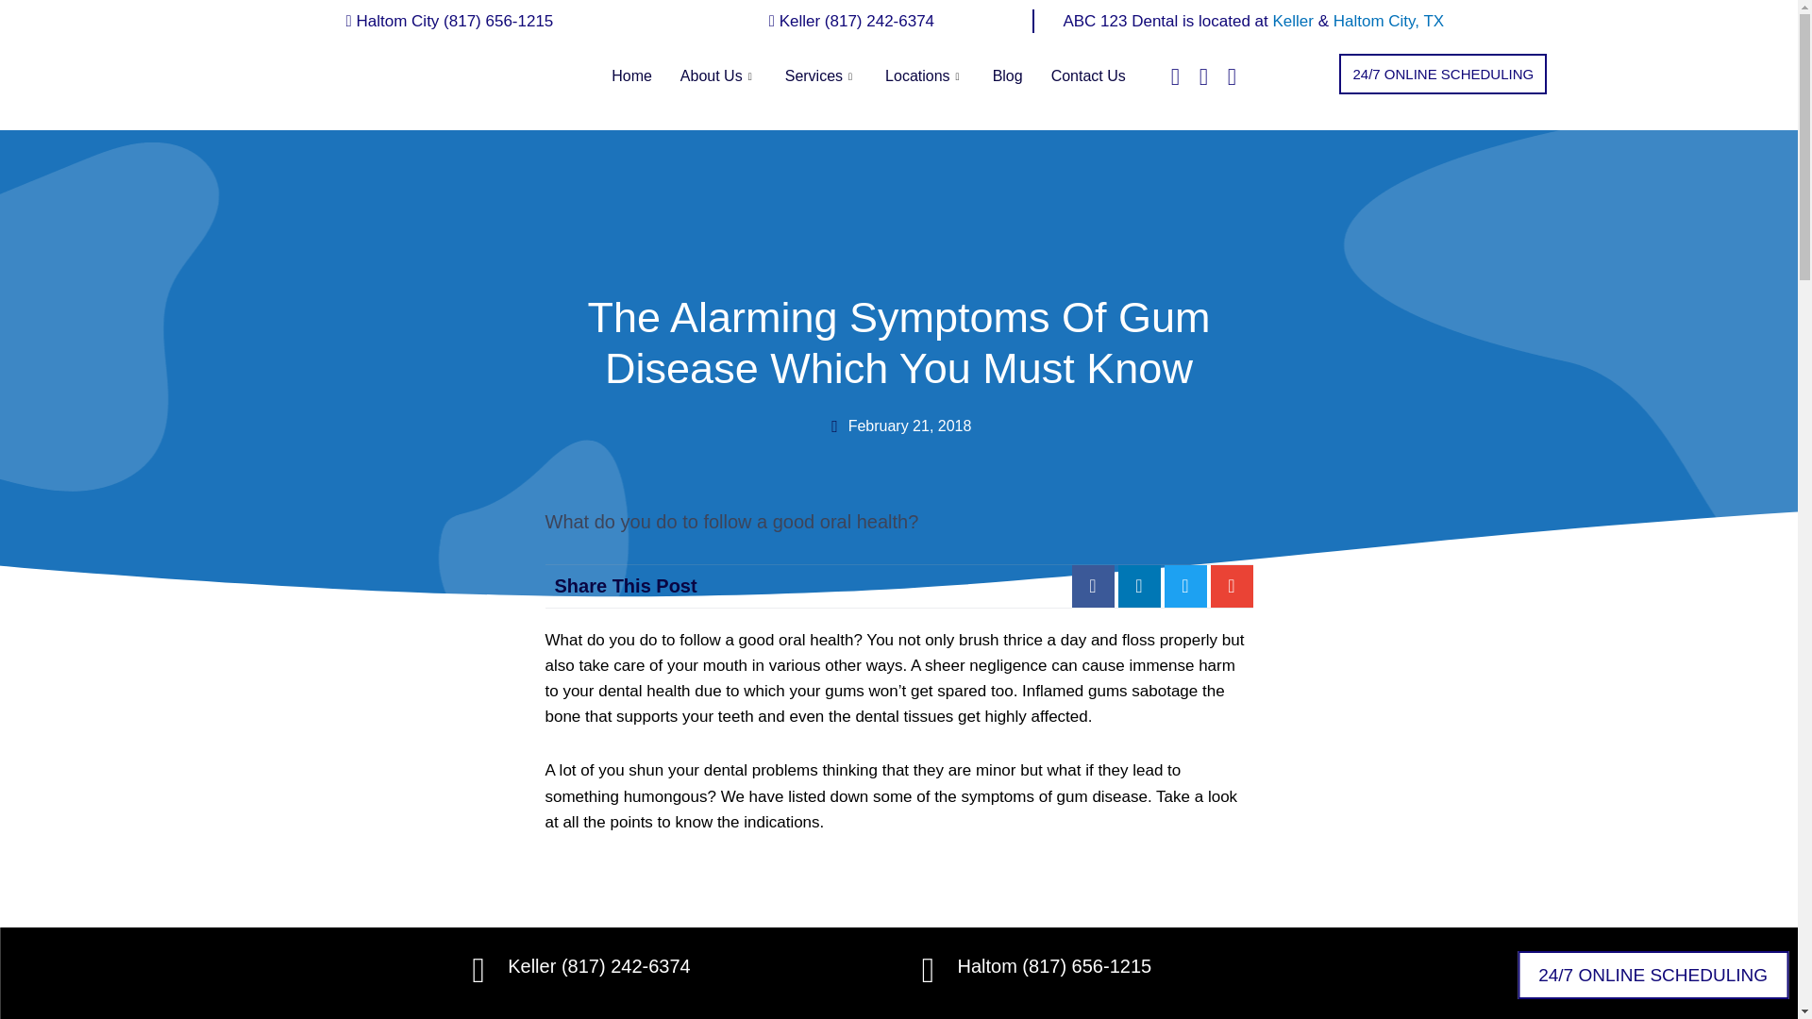  Describe the element at coordinates (1204, 76) in the screenshot. I see `Twitter` at that location.